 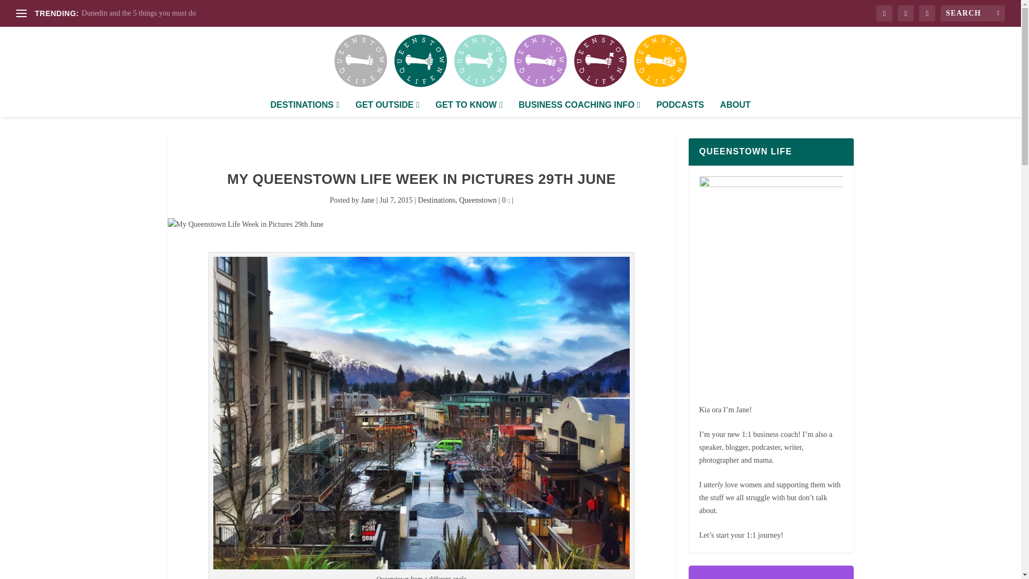 What do you see at coordinates (469, 108) in the screenshot?
I see `GET TO KNOW` at bounding box center [469, 108].